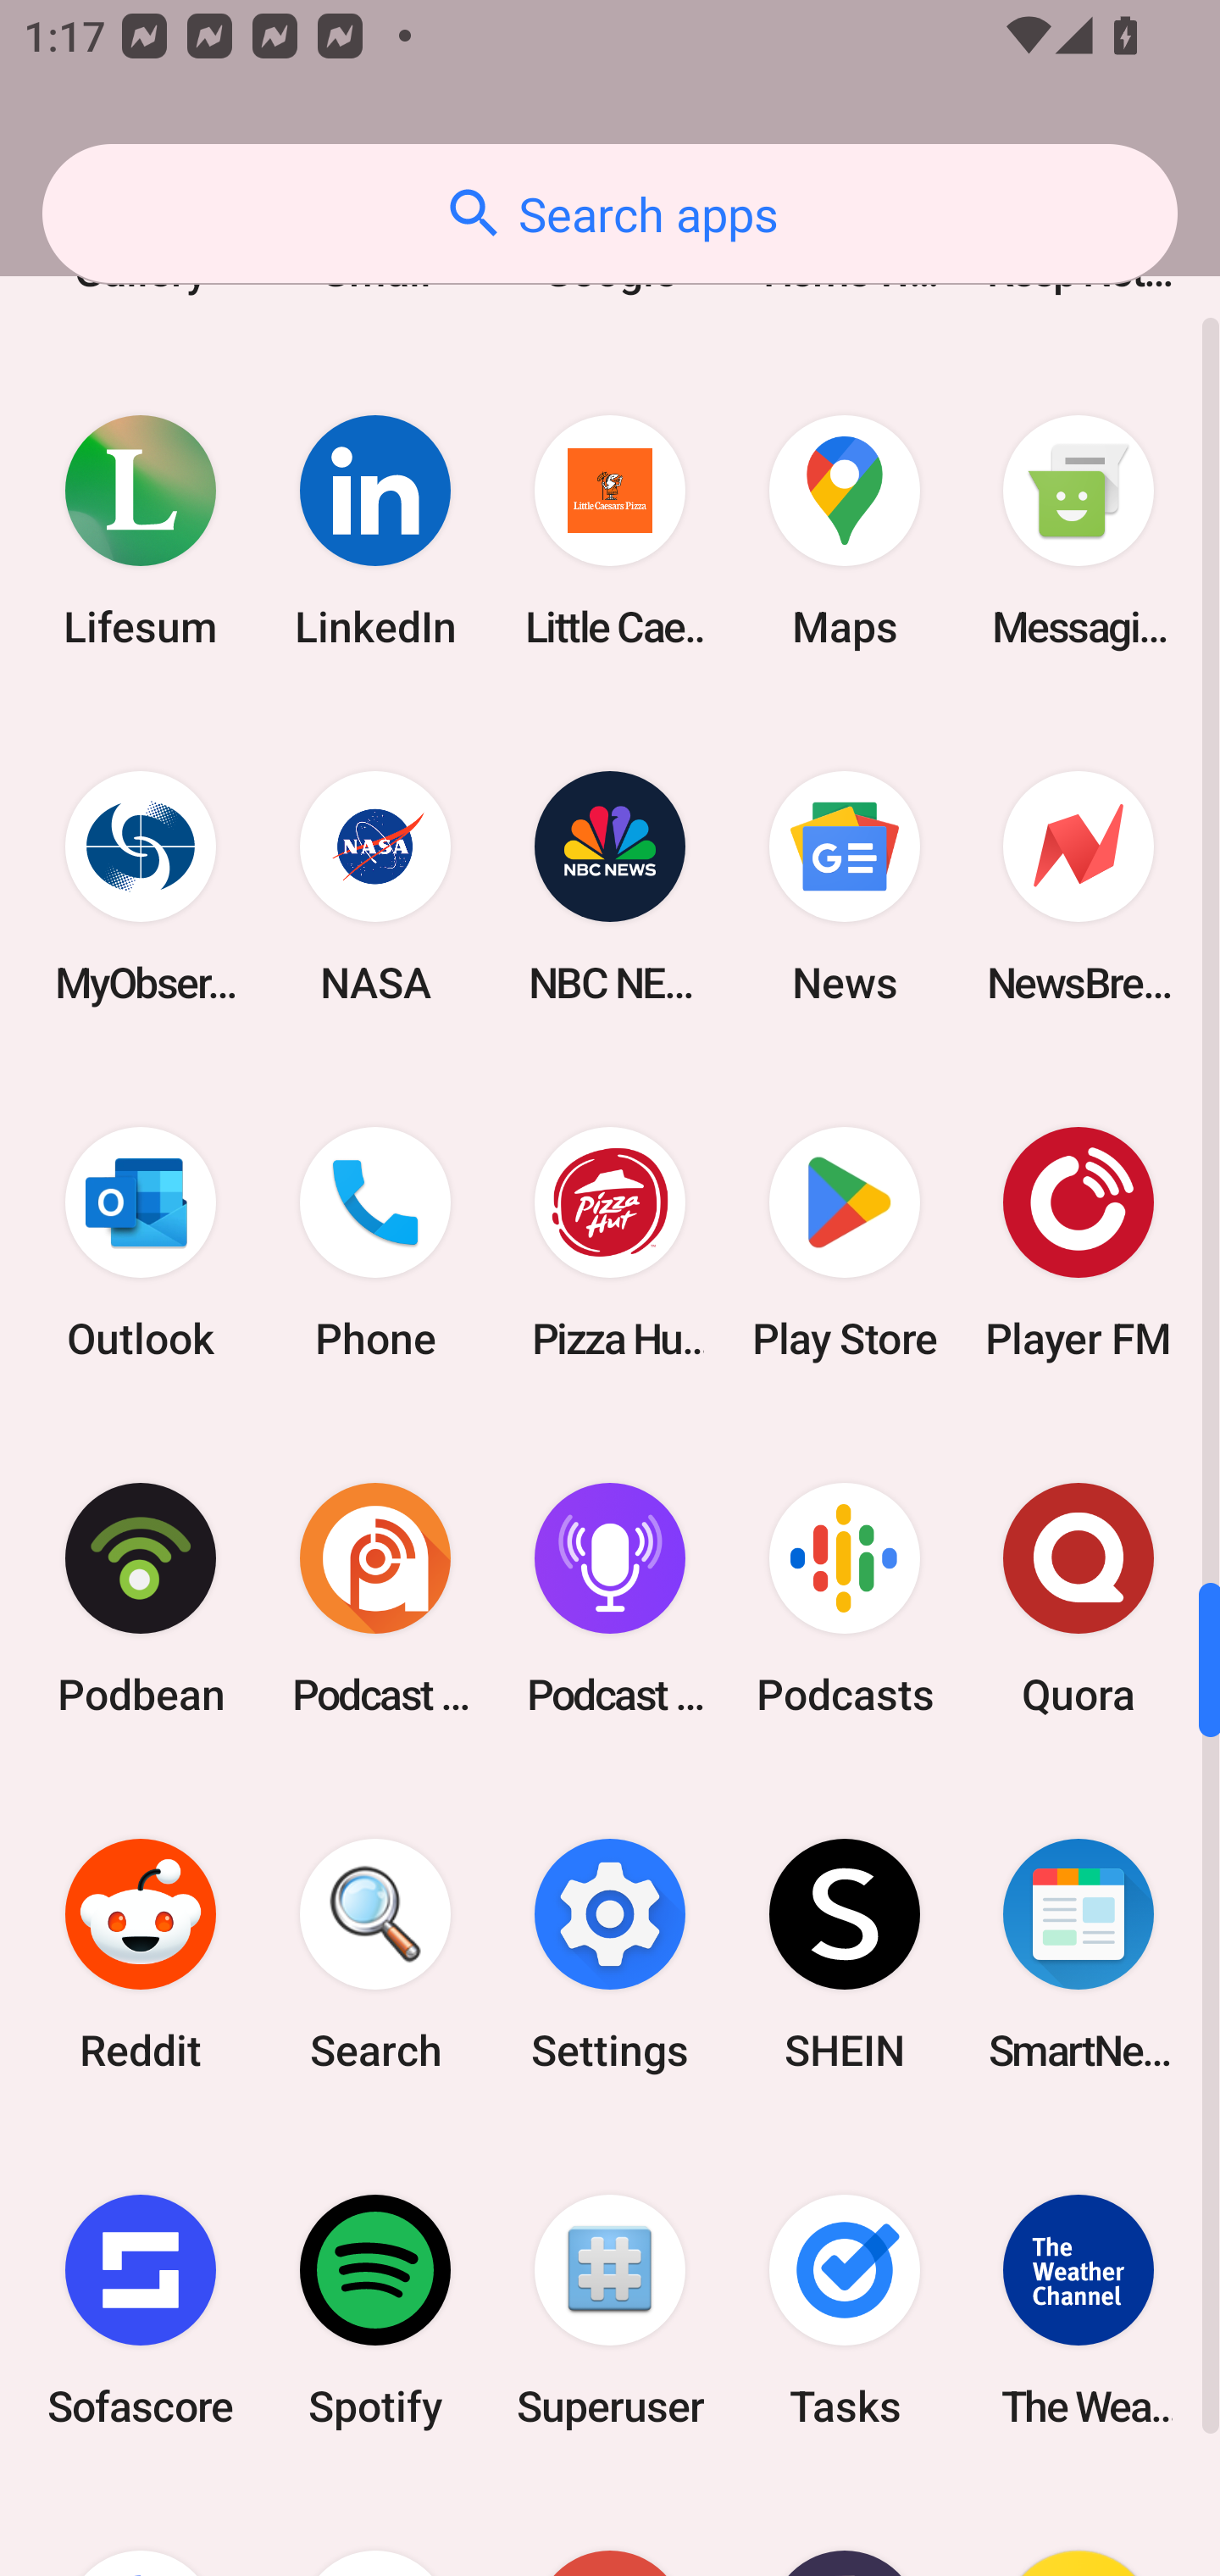 Image resolution: width=1220 pixels, height=2576 pixels. I want to click on   Search apps, so click(610, 214).